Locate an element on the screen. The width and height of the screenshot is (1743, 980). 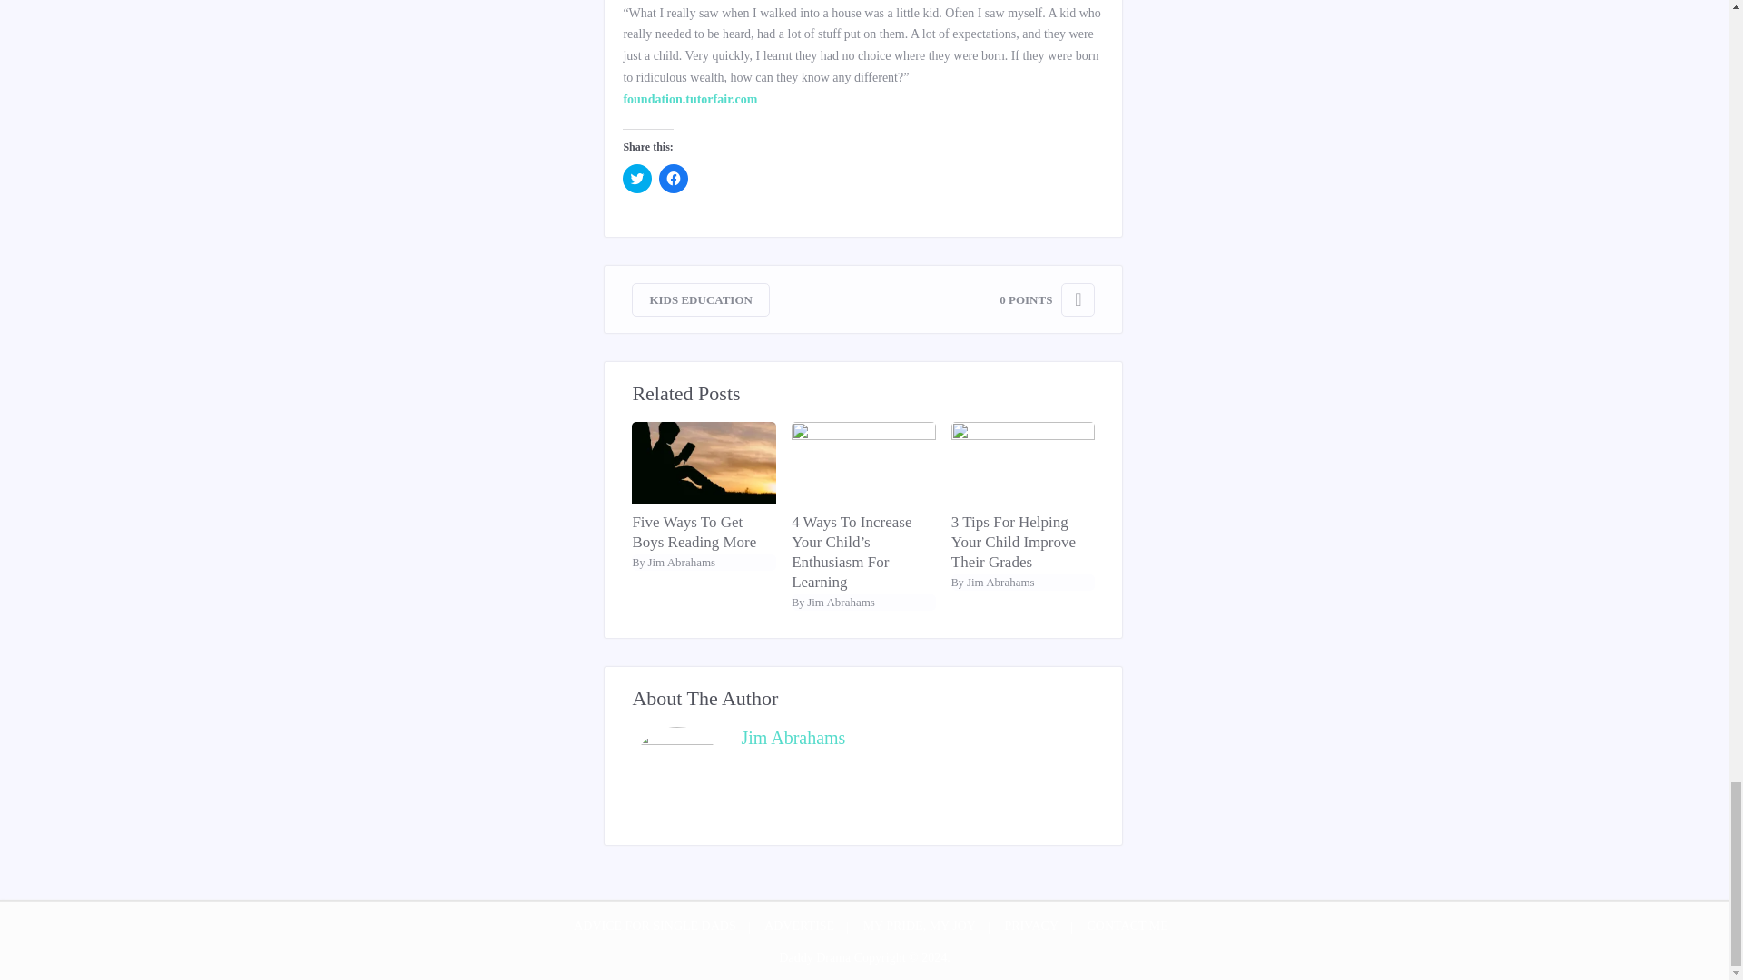
Posts by Jim Abrahams is located at coordinates (1000, 582).